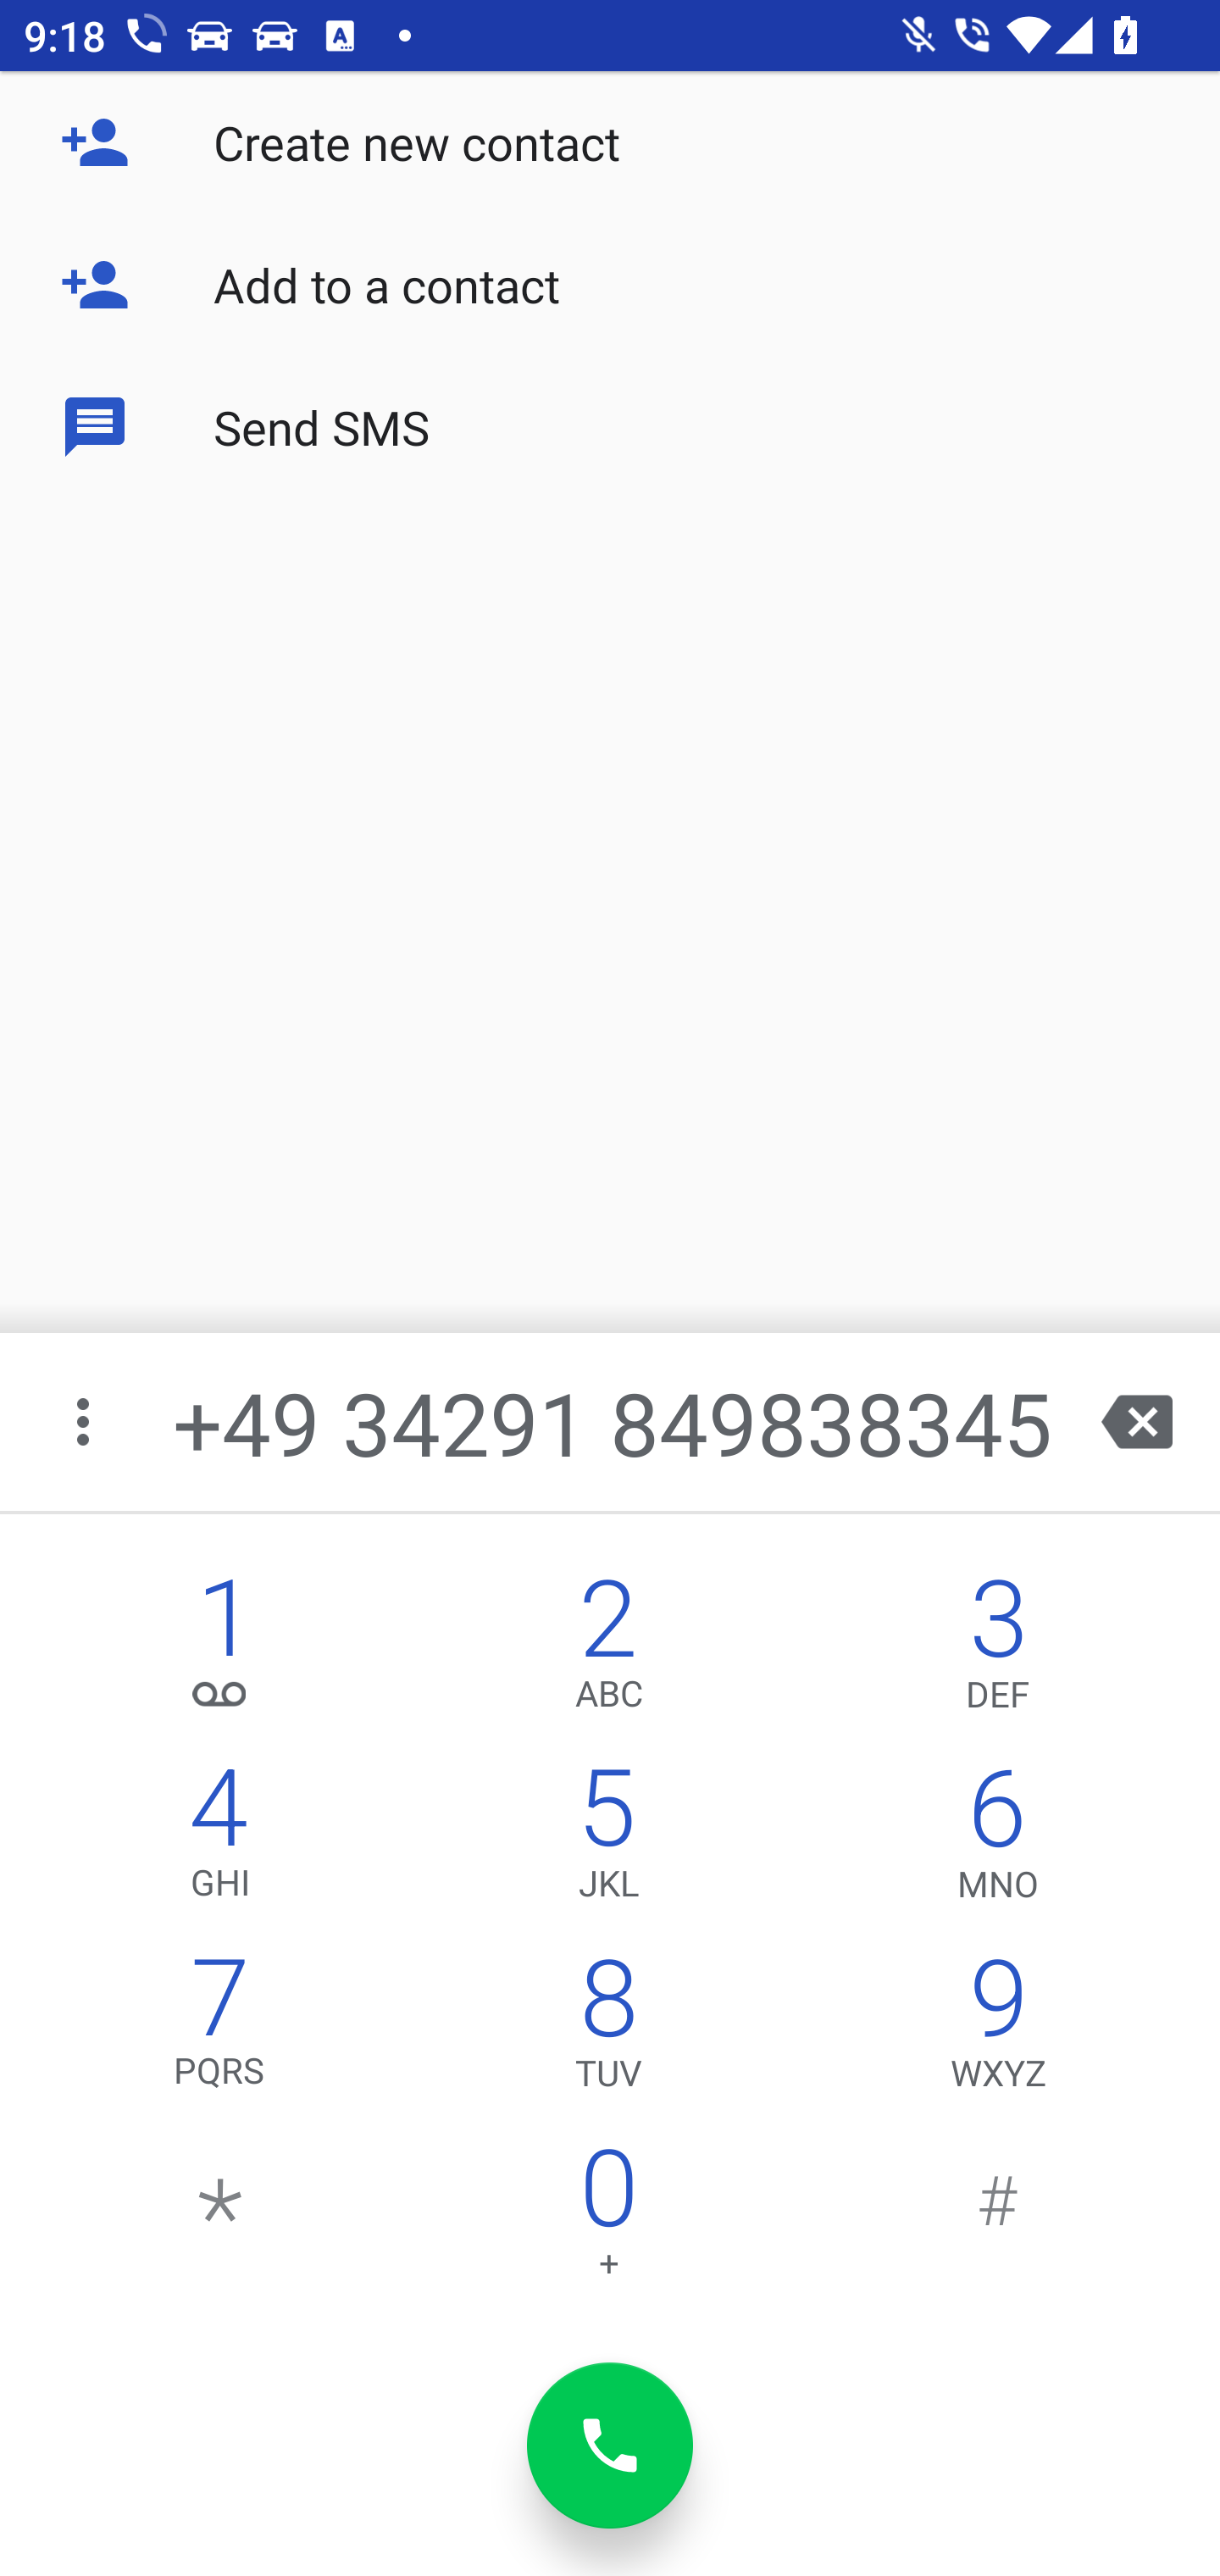 This screenshot has width=1220, height=2576. I want to click on *, so click(220, 2220).